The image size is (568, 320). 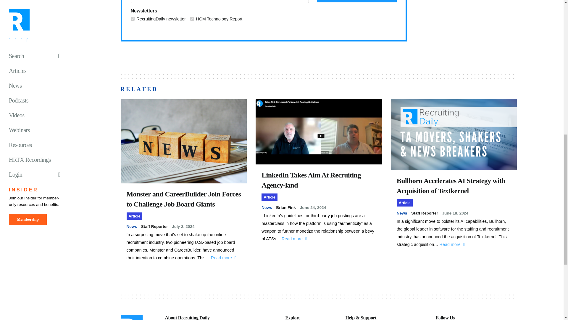 What do you see at coordinates (357, 1) in the screenshot?
I see `Subscribe` at bounding box center [357, 1].